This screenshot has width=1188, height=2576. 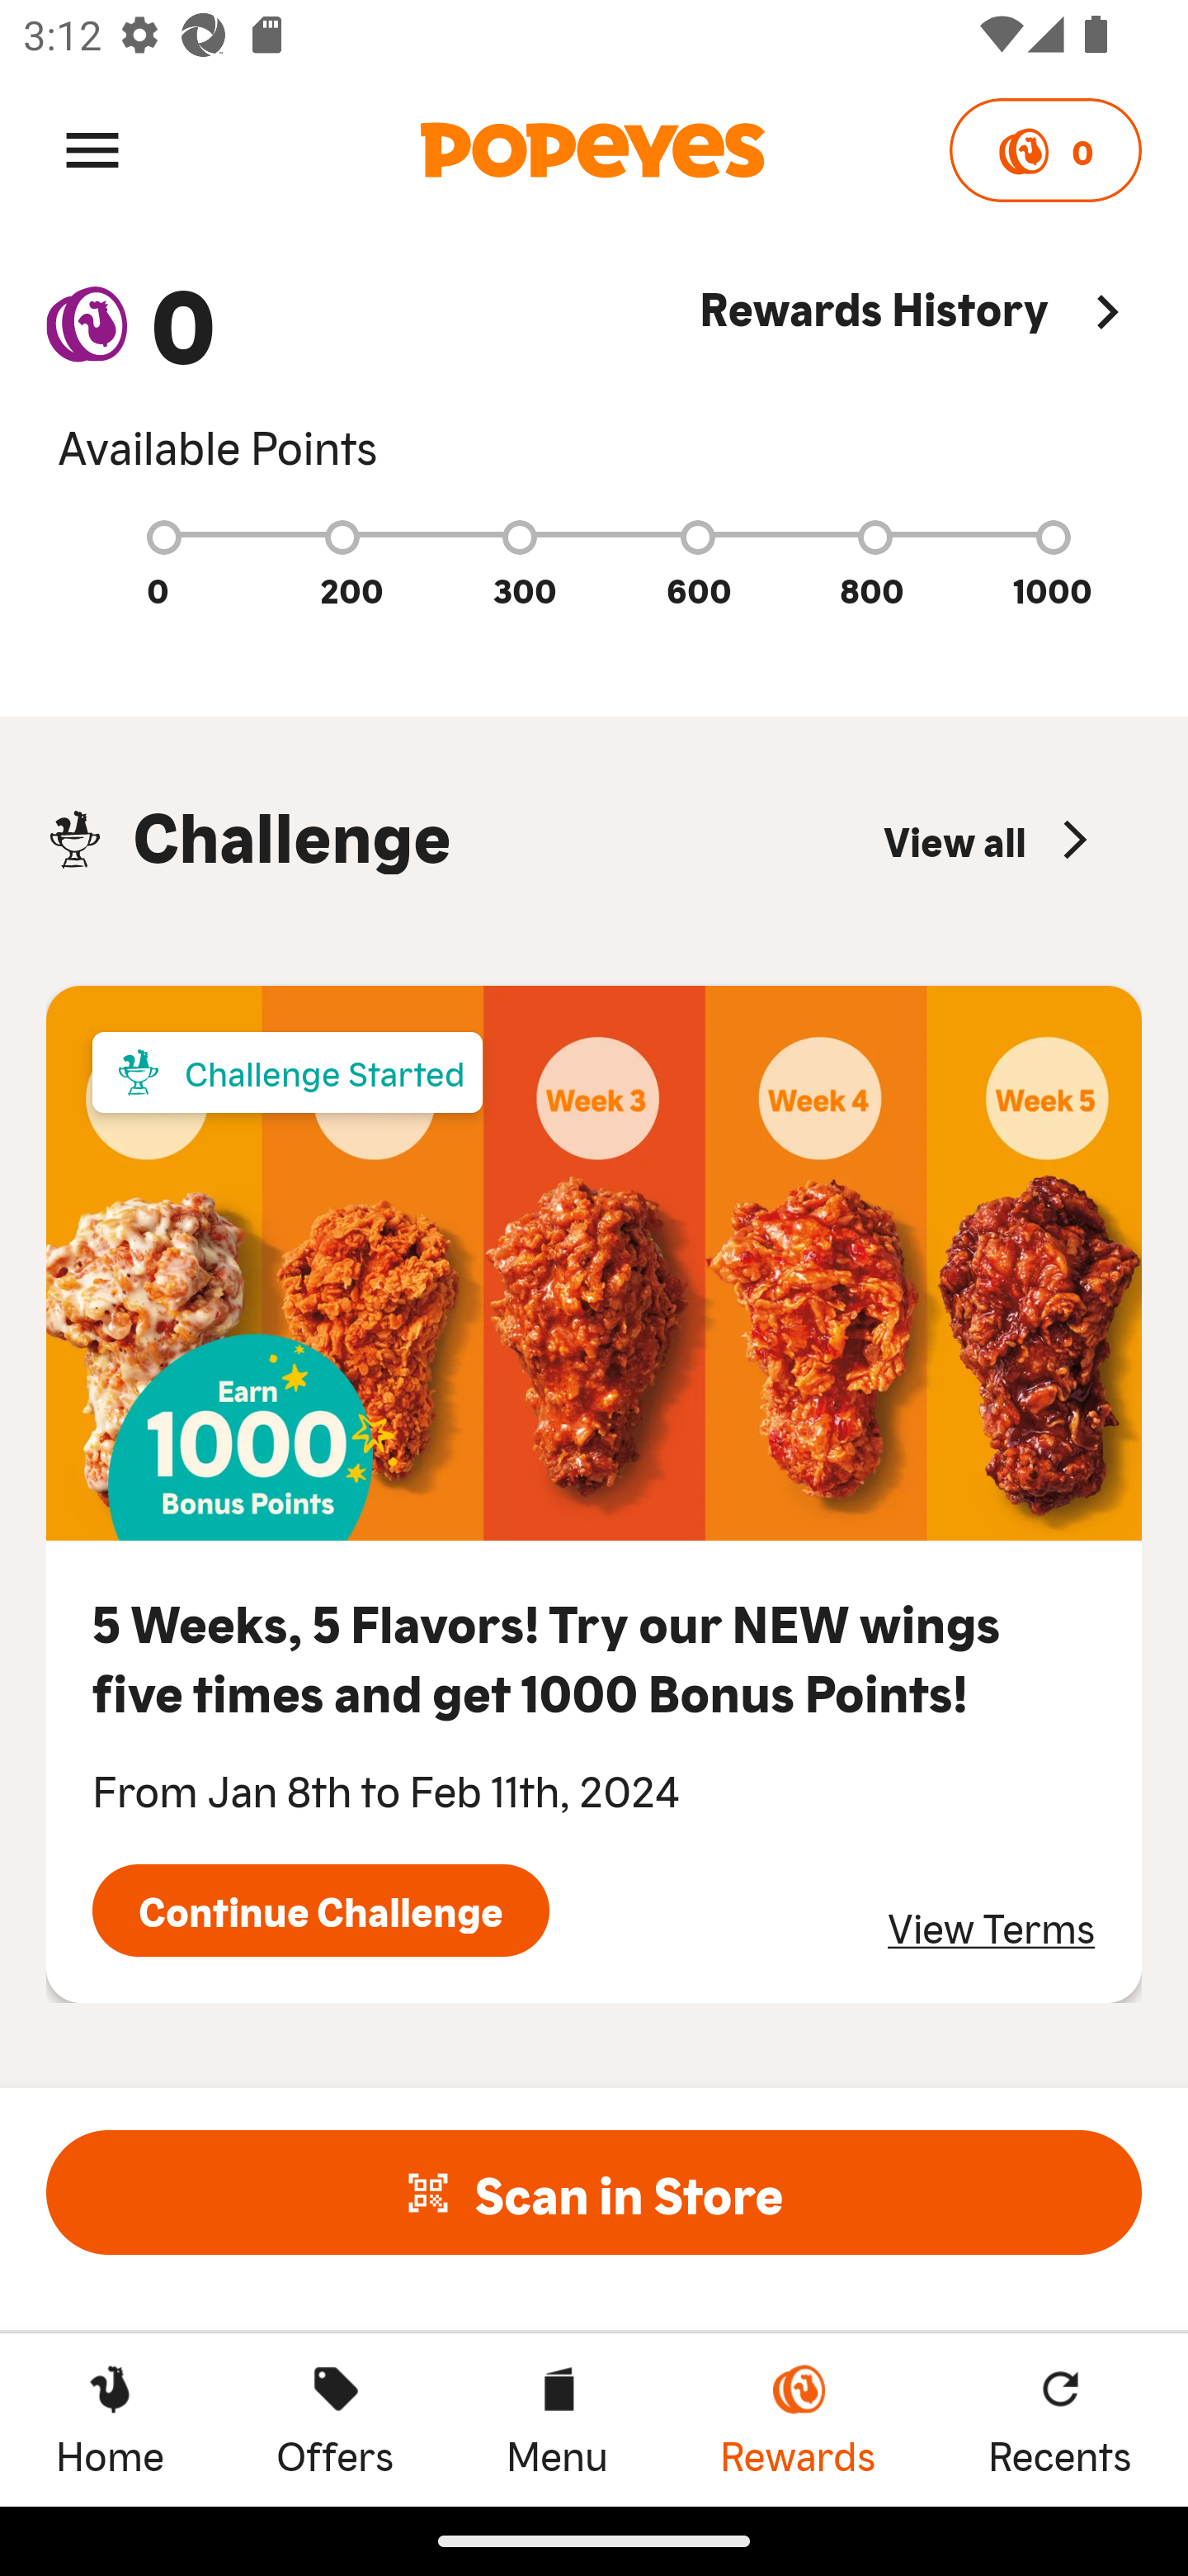 What do you see at coordinates (1060, 2419) in the screenshot?
I see `Recents Recents Recents` at bounding box center [1060, 2419].